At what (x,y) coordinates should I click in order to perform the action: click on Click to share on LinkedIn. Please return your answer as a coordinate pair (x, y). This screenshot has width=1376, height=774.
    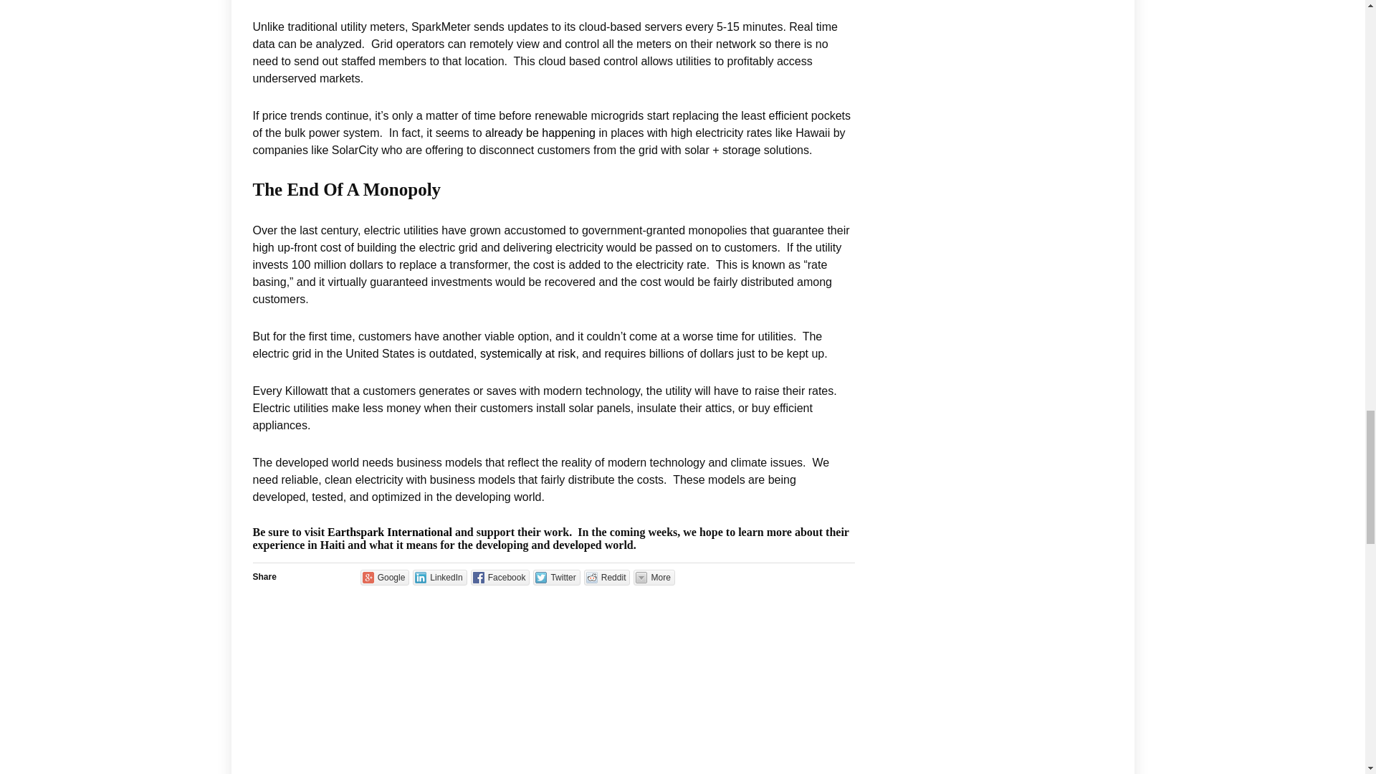
    Looking at the image, I should click on (439, 577).